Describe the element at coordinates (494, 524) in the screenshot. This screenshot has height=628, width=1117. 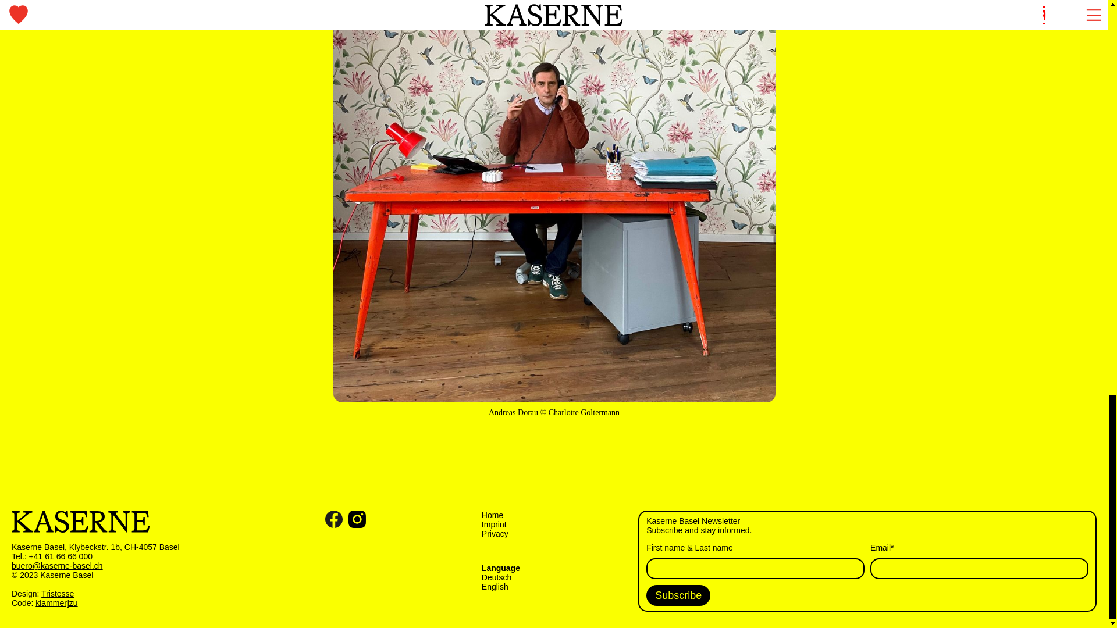
I see `Imprint` at that location.